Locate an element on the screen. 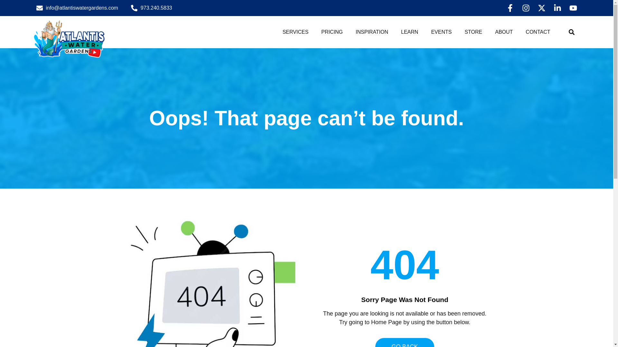  SERVICES is located at coordinates (295, 32).